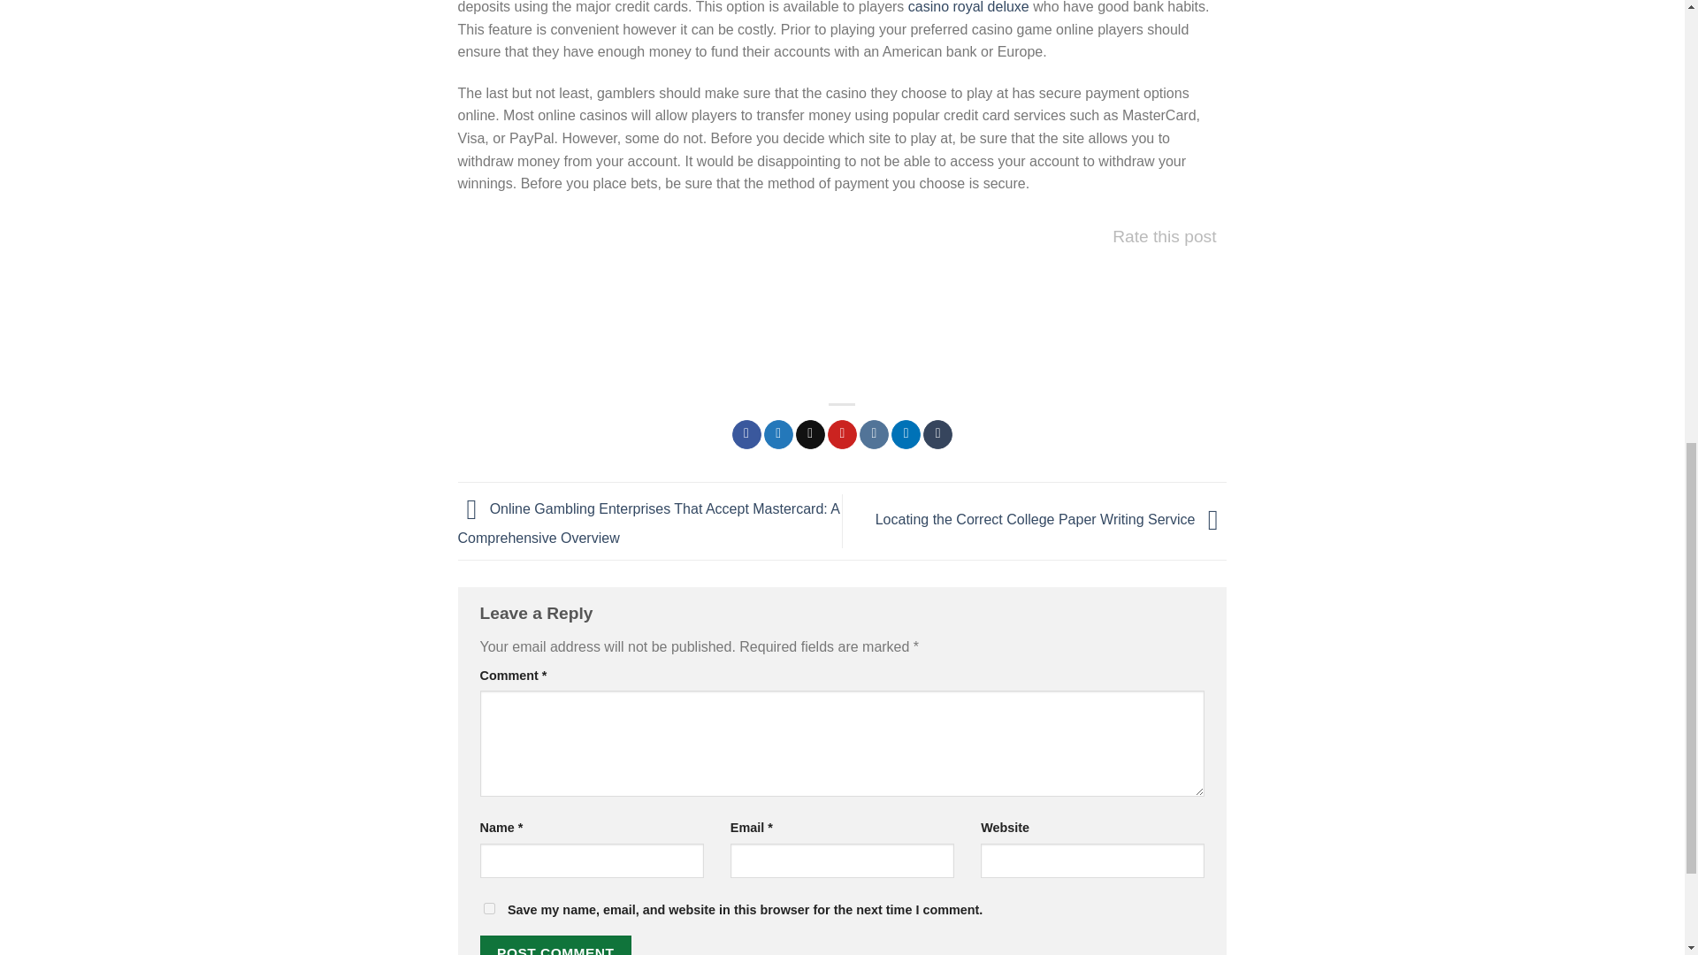 The image size is (1698, 955). What do you see at coordinates (937, 435) in the screenshot?
I see `Share on Tumblr` at bounding box center [937, 435].